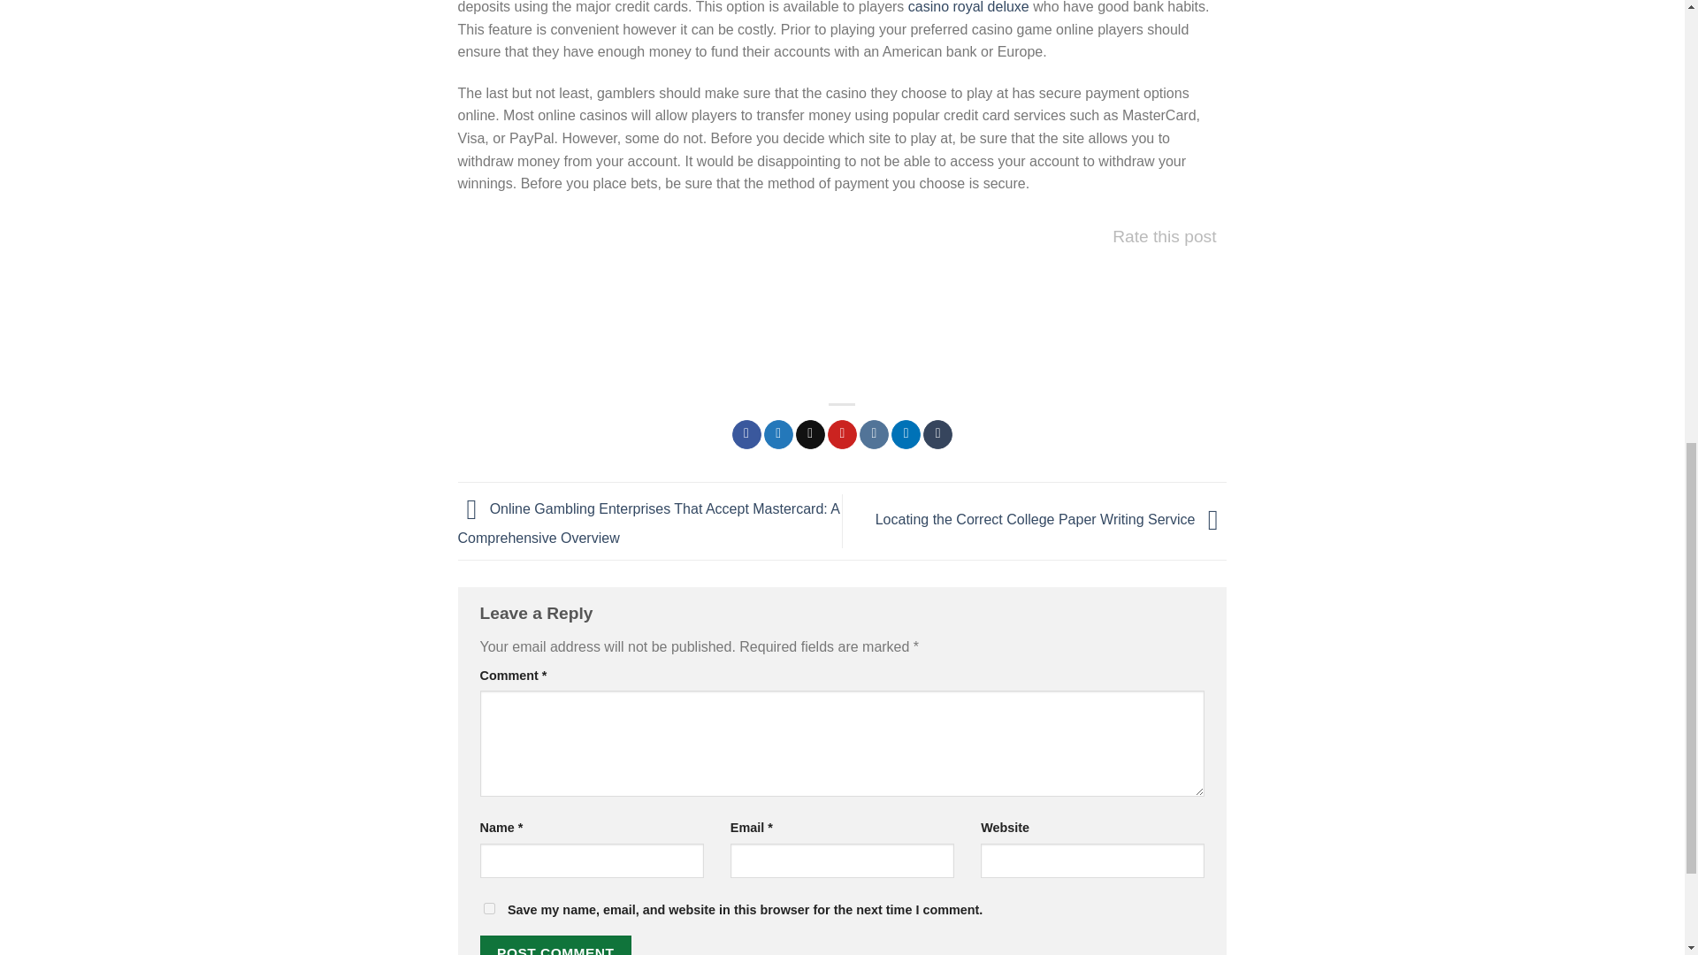 The image size is (1698, 955). What do you see at coordinates (937, 435) in the screenshot?
I see `Share on Tumblr` at bounding box center [937, 435].